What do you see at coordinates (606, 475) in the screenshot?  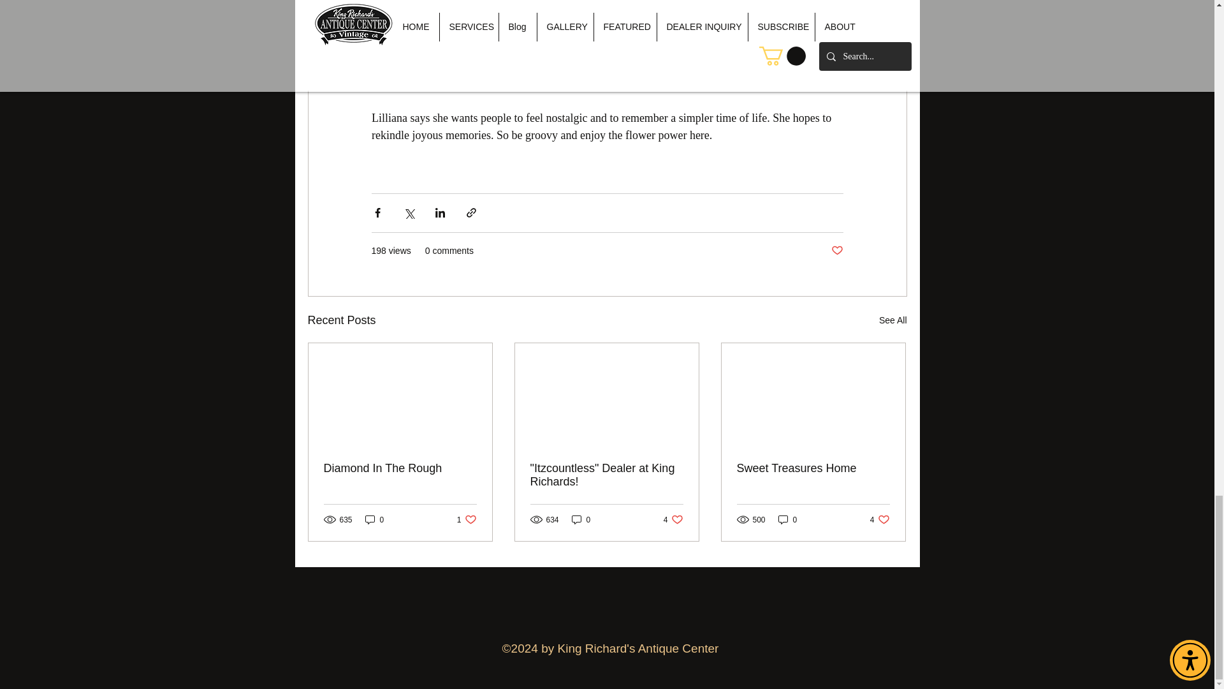 I see `0` at bounding box center [606, 475].